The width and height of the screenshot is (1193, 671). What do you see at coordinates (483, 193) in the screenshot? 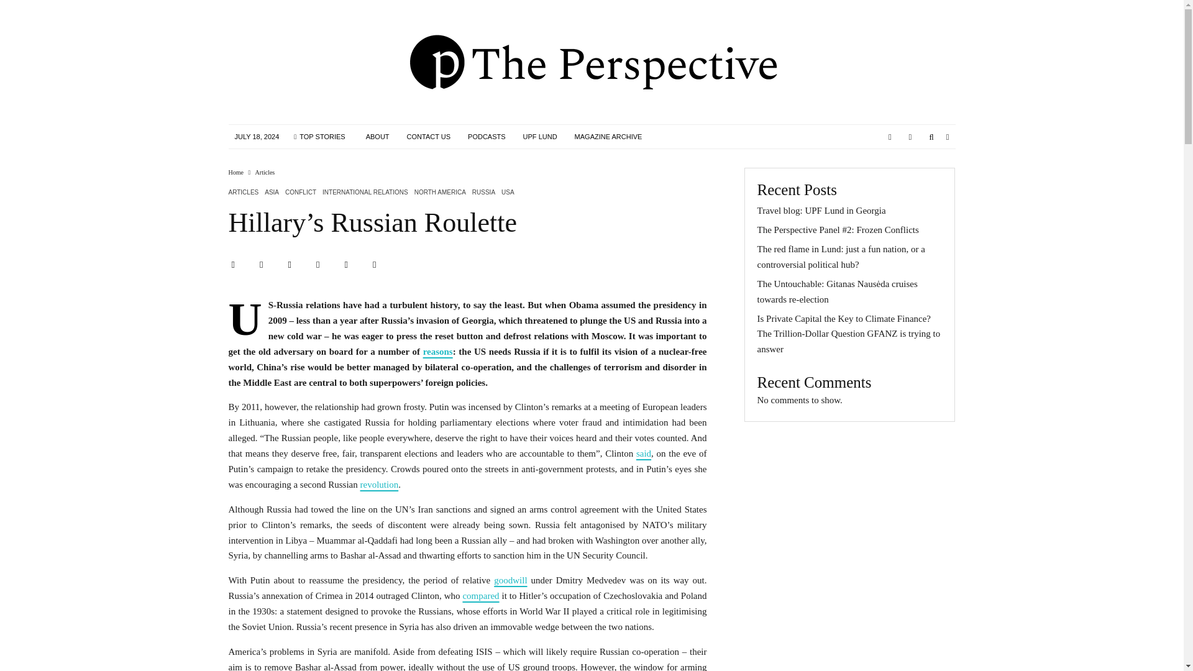
I see `RUSSIA` at bounding box center [483, 193].